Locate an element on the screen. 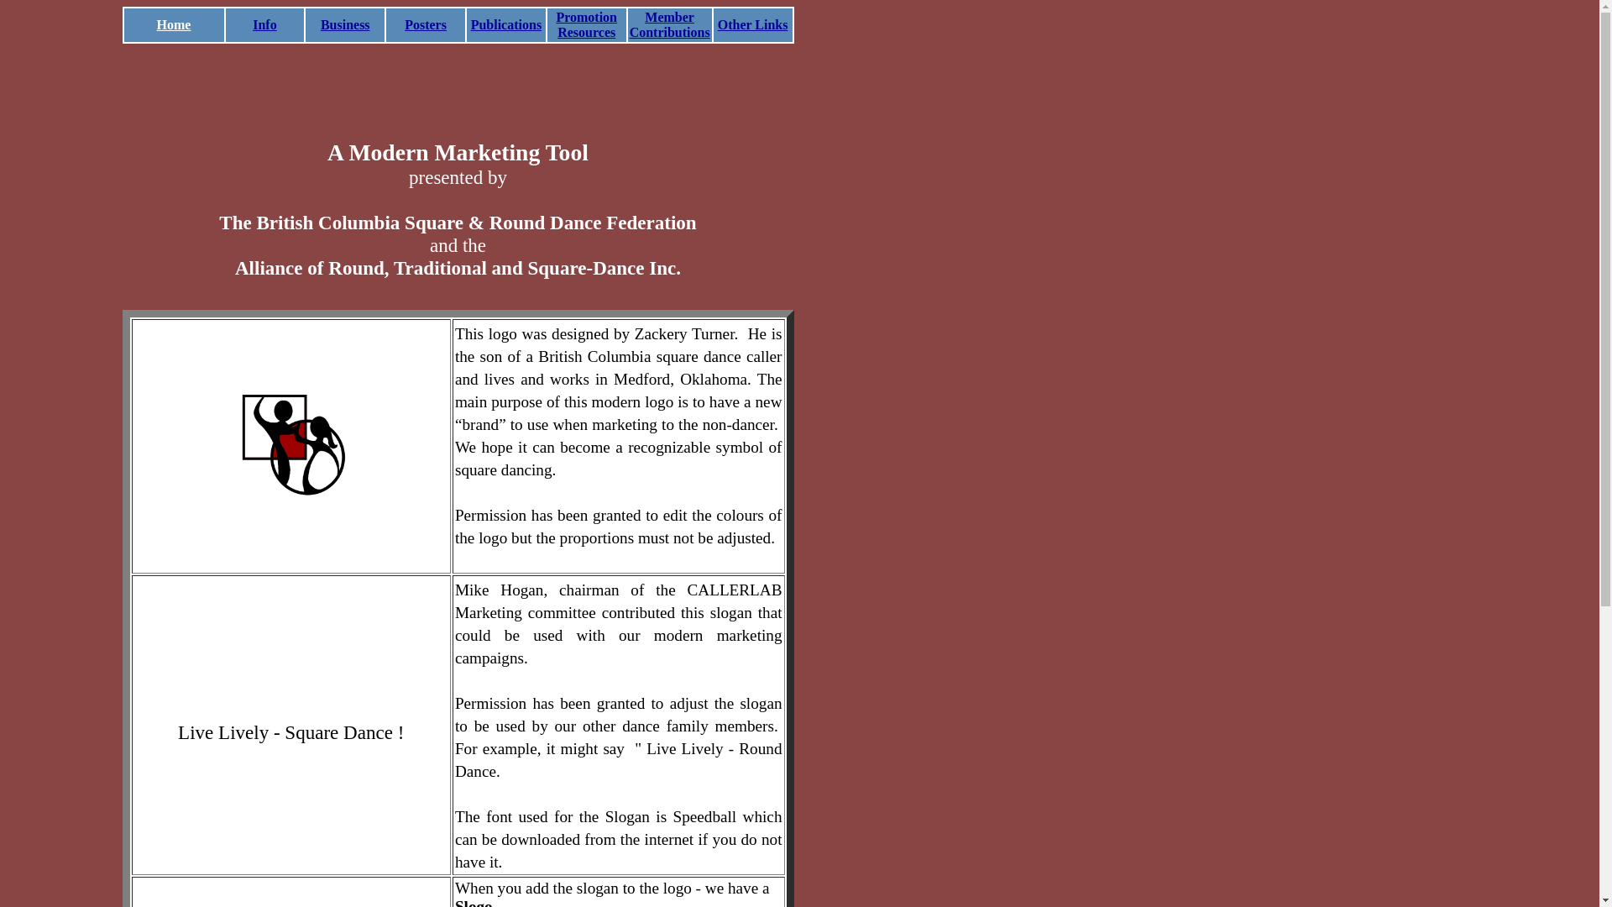 Image resolution: width=1612 pixels, height=907 pixels. Publications is located at coordinates (506, 25).